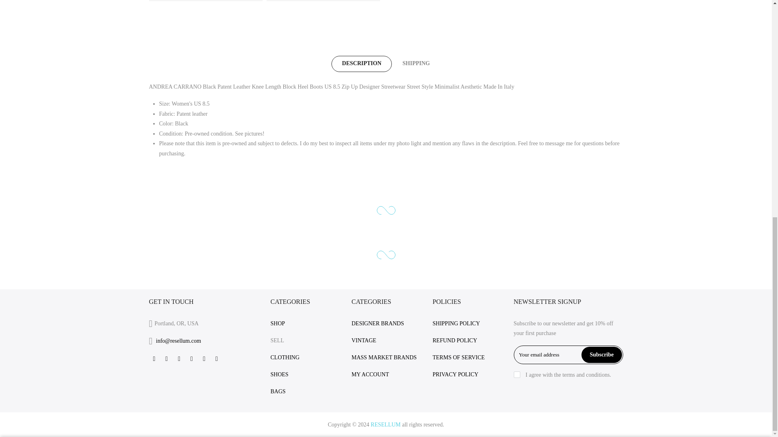  Describe the element at coordinates (456, 323) in the screenshot. I see `SHIPPING POLICY` at that location.